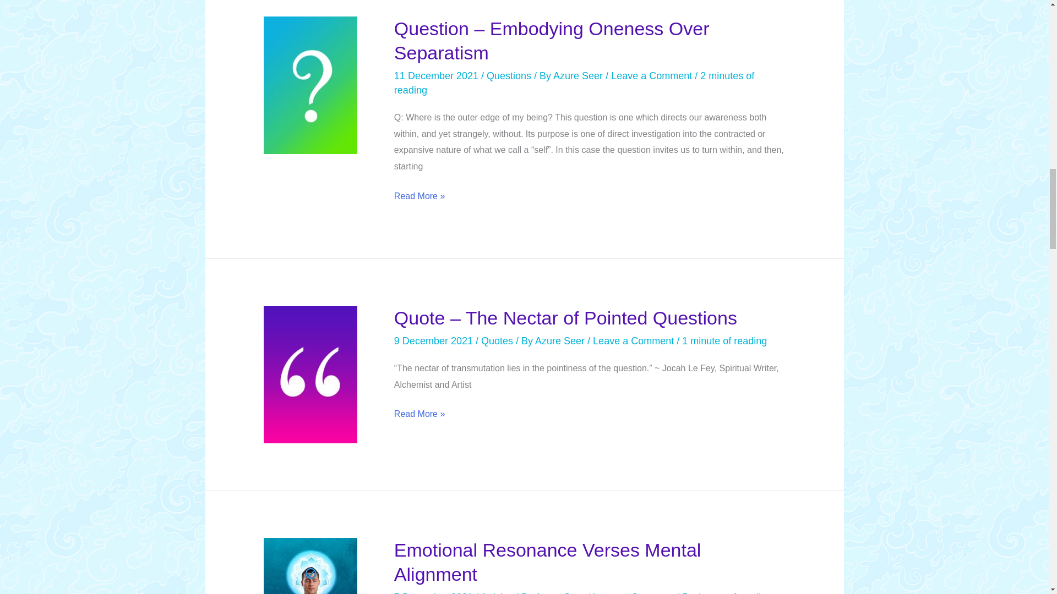 This screenshot has width=1057, height=594. Describe the element at coordinates (579, 76) in the screenshot. I see `View all posts by Azure Seer` at that location.